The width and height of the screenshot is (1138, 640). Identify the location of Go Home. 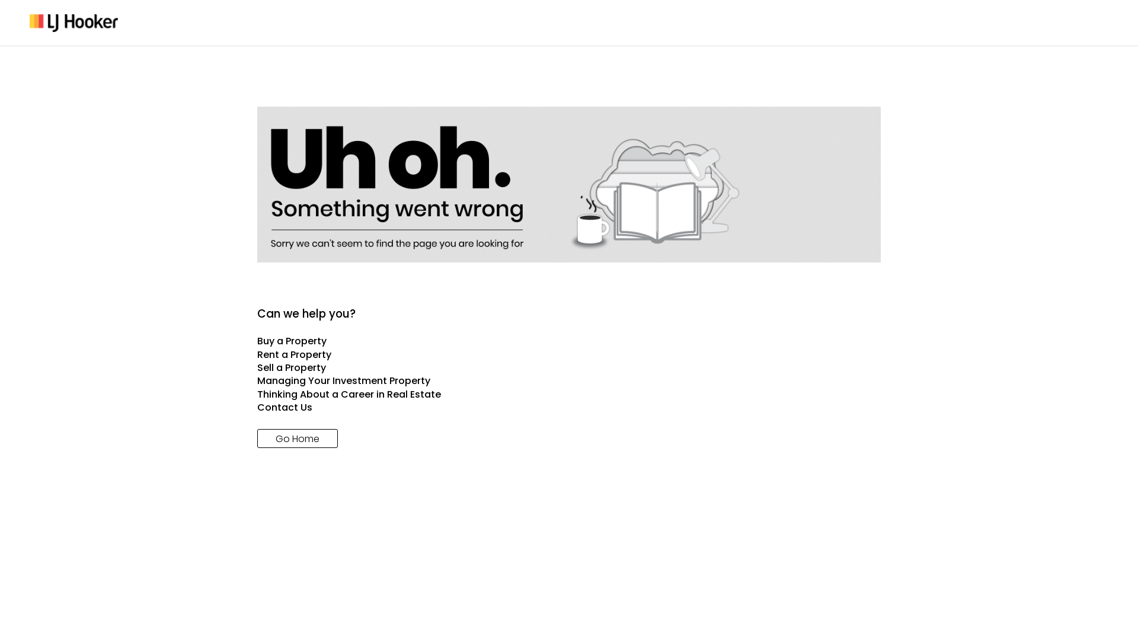
(298, 439).